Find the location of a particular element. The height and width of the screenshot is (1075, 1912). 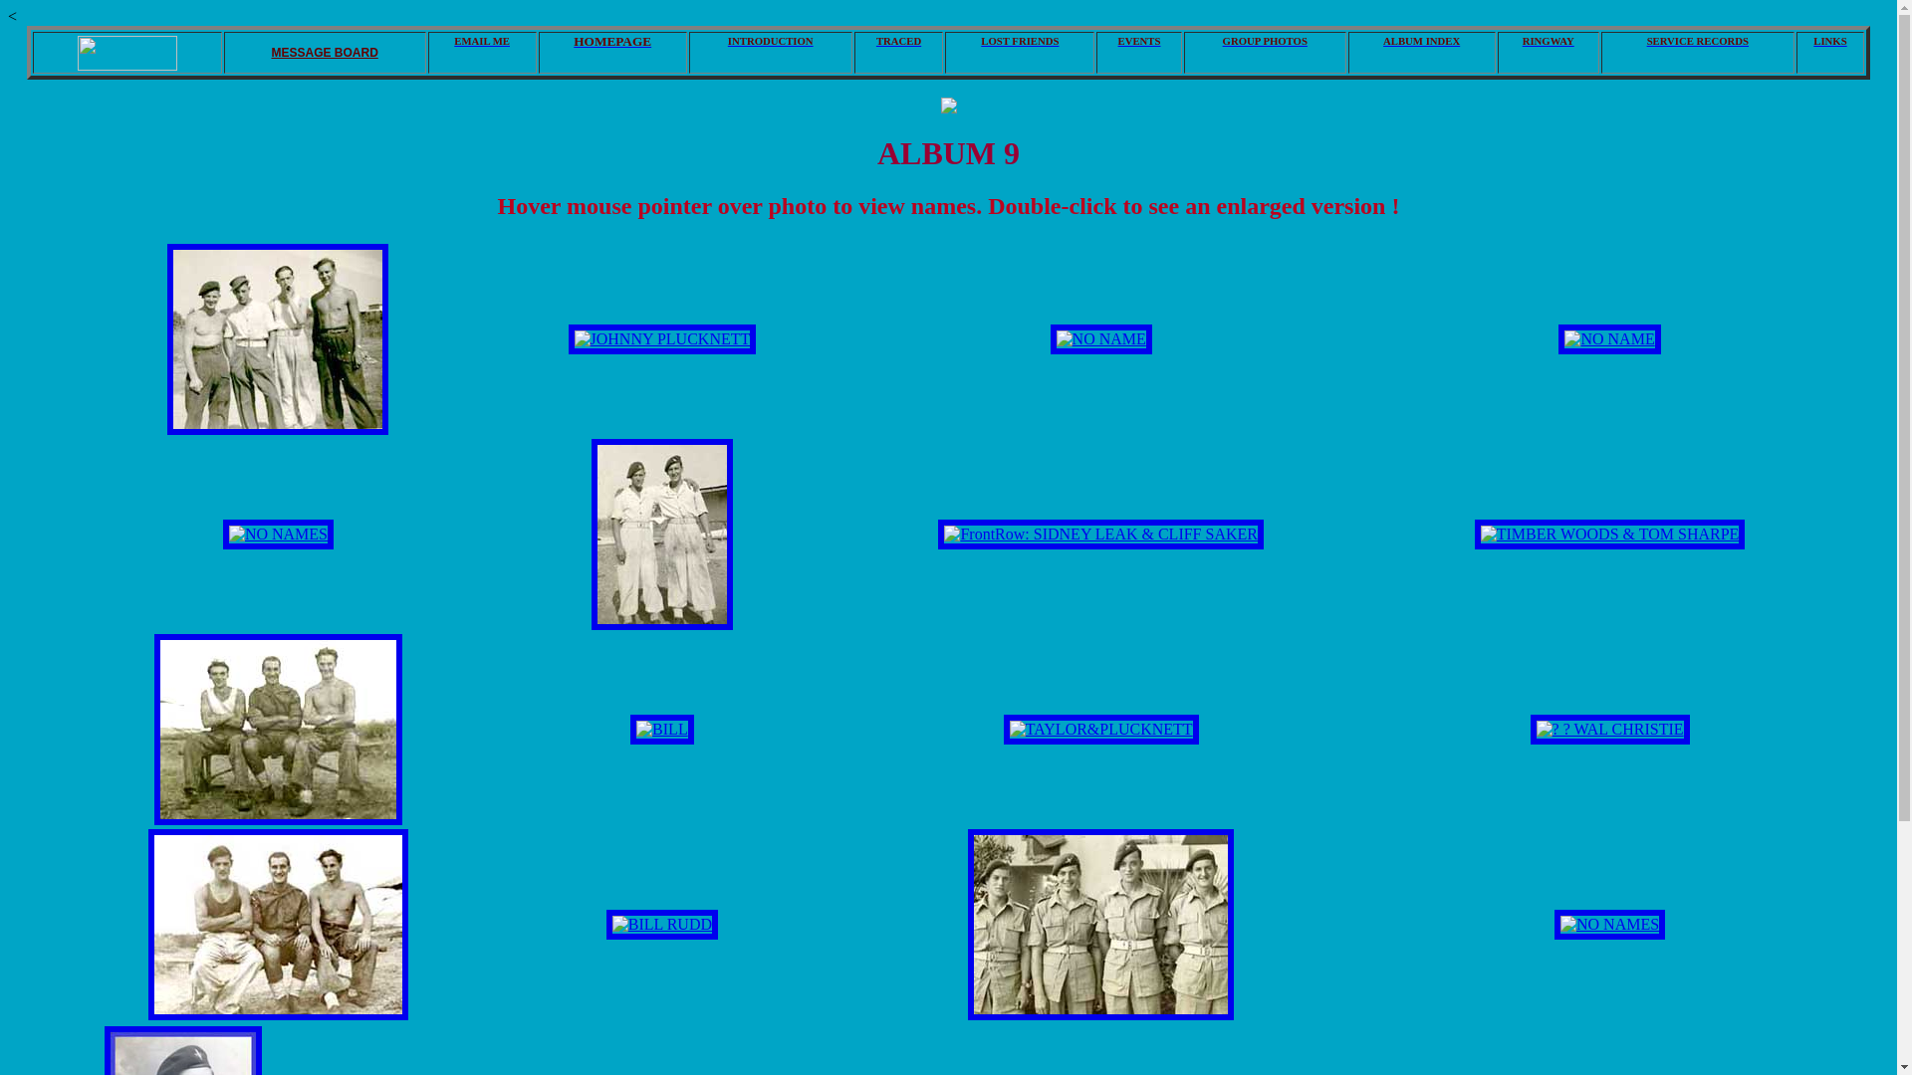

EVENTS is located at coordinates (1139, 41).